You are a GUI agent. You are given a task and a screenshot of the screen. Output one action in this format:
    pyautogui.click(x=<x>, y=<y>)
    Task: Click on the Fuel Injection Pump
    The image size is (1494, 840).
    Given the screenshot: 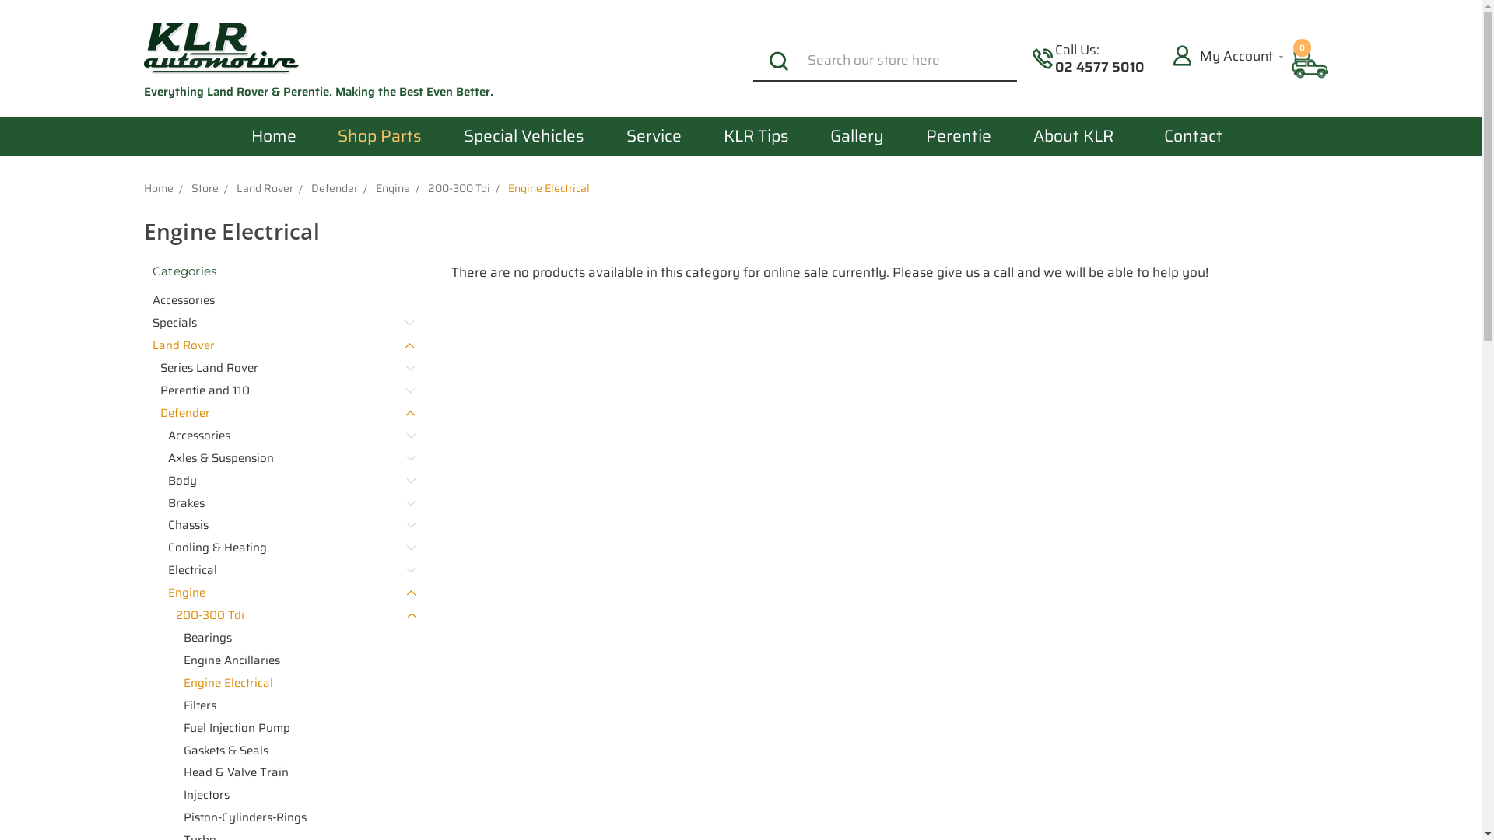 What is the action you would take?
    pyautogui.click(x=296, y=728)
    